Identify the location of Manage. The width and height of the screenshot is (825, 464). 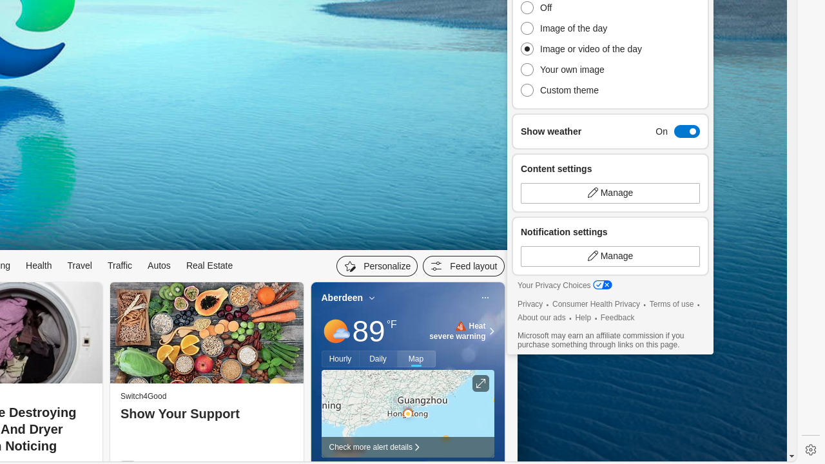
(610, 256).